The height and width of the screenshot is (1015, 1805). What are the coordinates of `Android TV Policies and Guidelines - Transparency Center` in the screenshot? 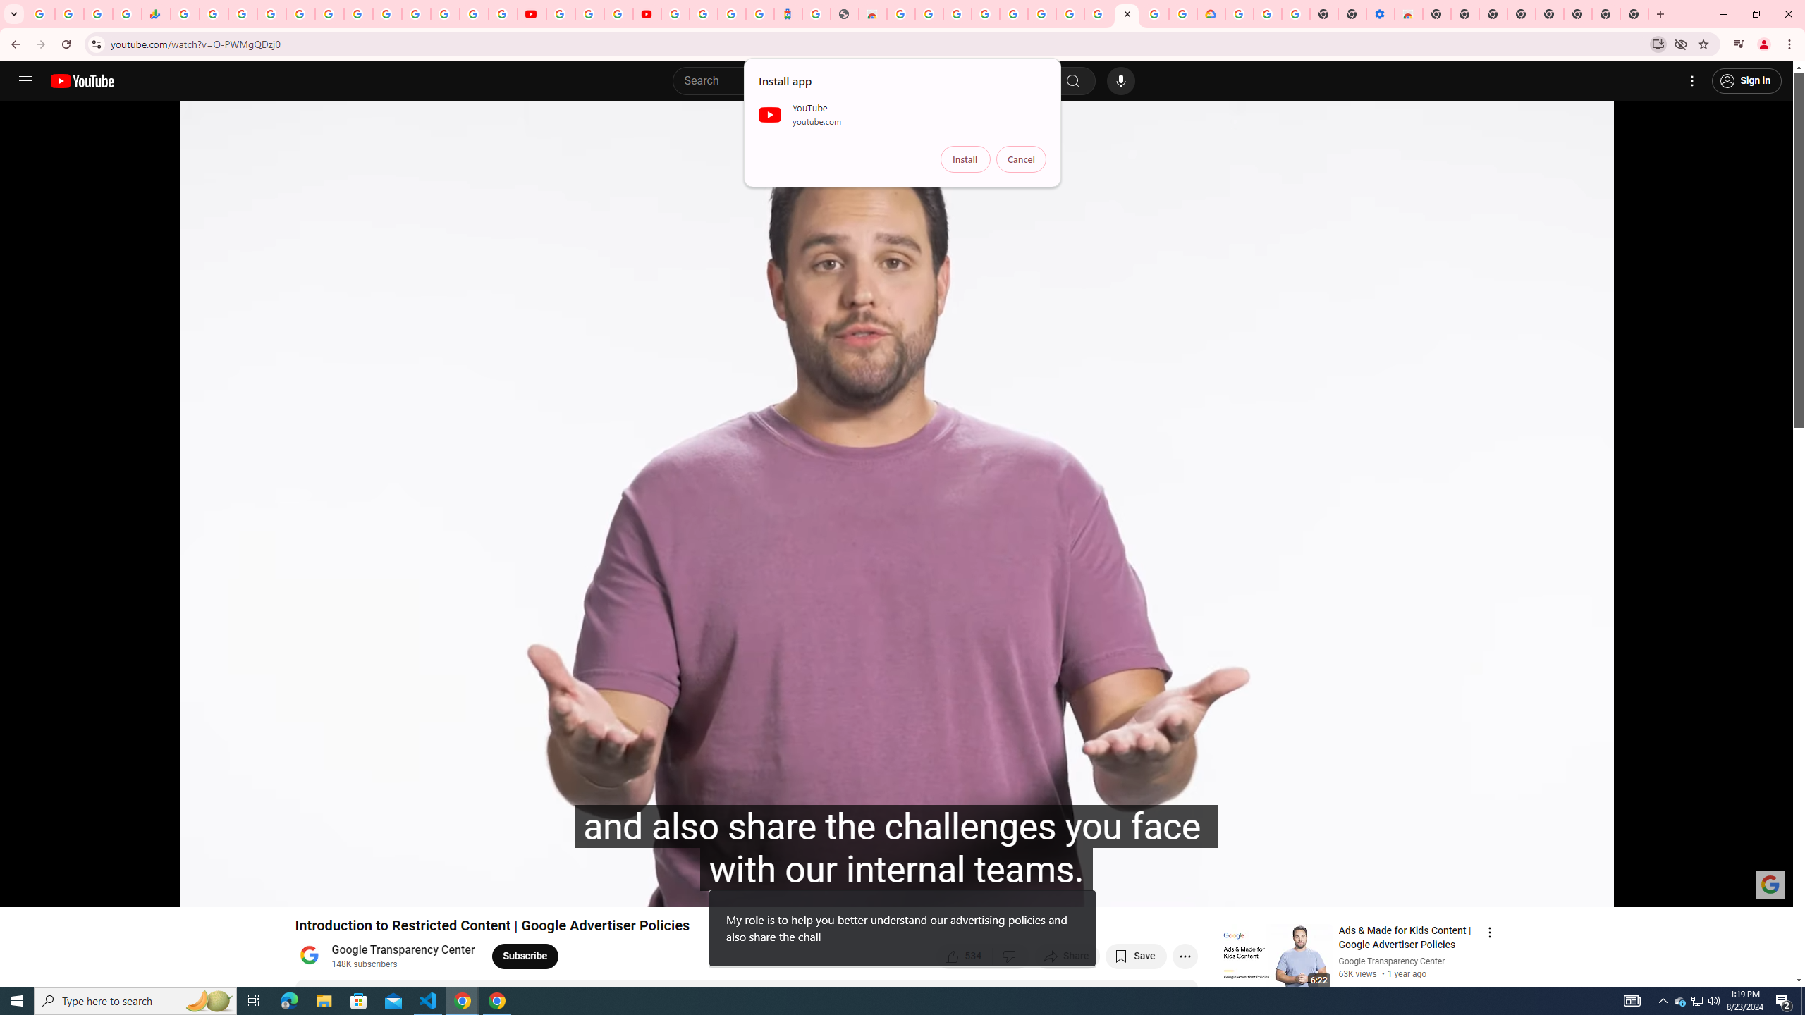 It's located at (358, 14).